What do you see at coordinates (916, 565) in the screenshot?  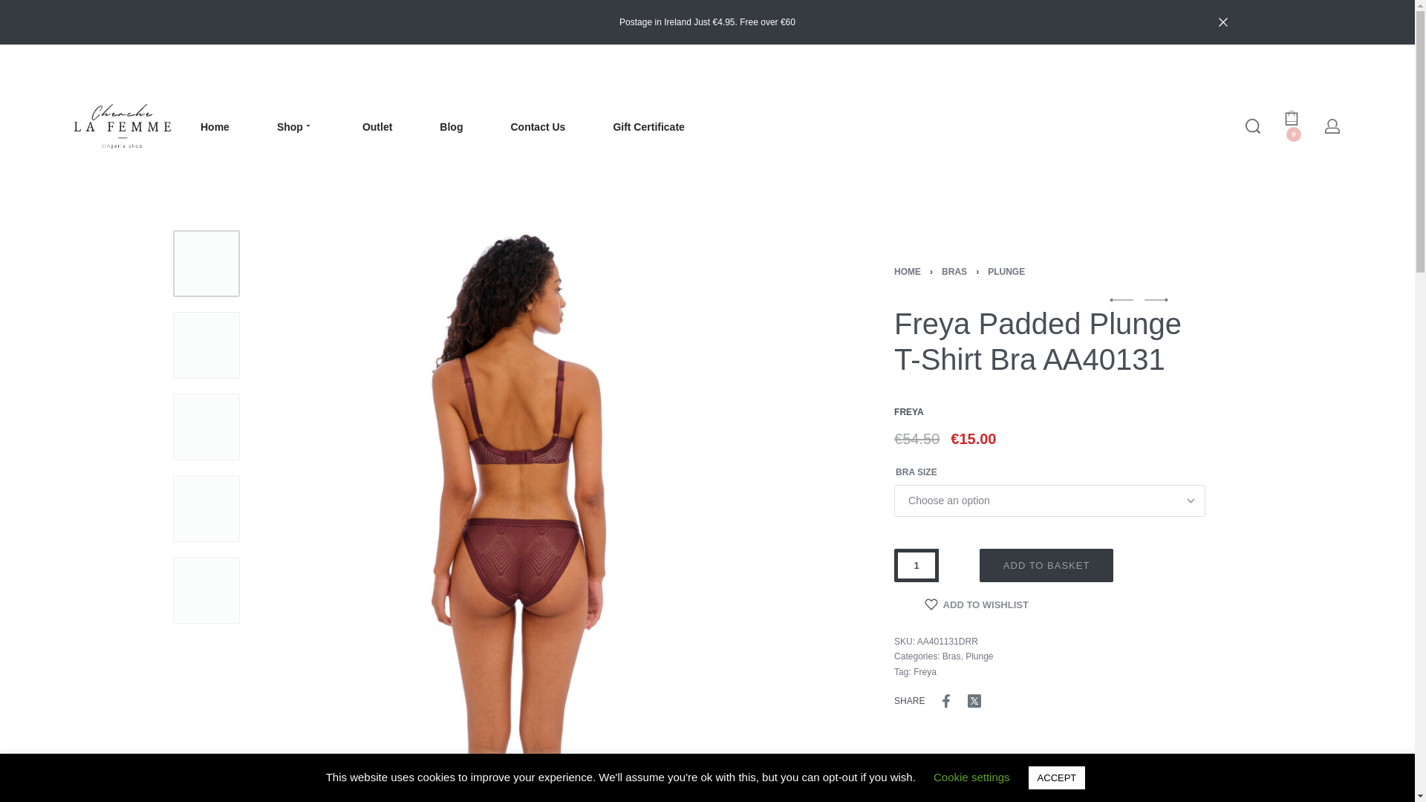 I see `1` at bounding box center [916, 565].